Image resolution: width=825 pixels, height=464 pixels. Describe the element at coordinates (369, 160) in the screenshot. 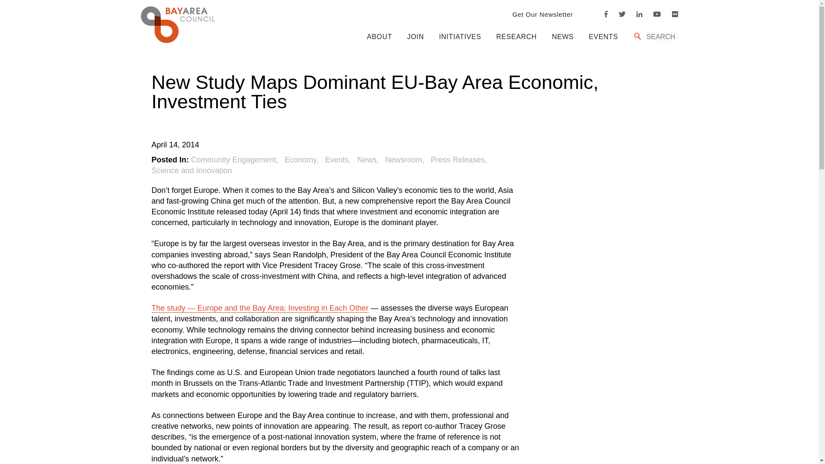

I see `View all in News` at that location.